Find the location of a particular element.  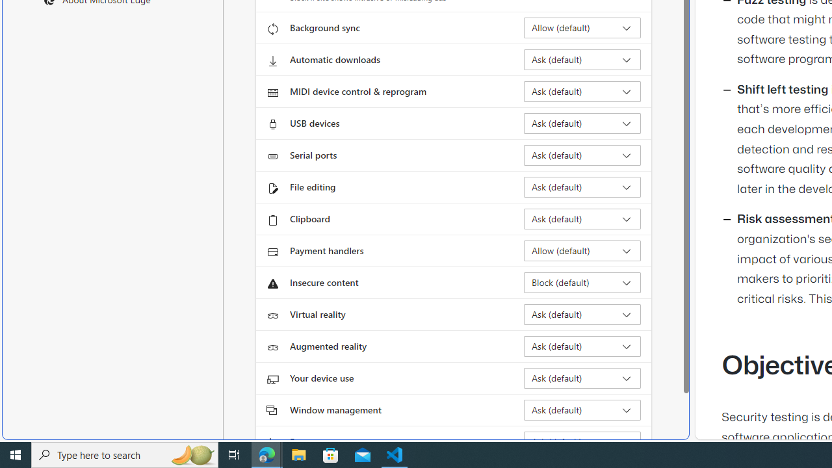

Virtual reality Ask (default) is located at coordinates (582, 315).